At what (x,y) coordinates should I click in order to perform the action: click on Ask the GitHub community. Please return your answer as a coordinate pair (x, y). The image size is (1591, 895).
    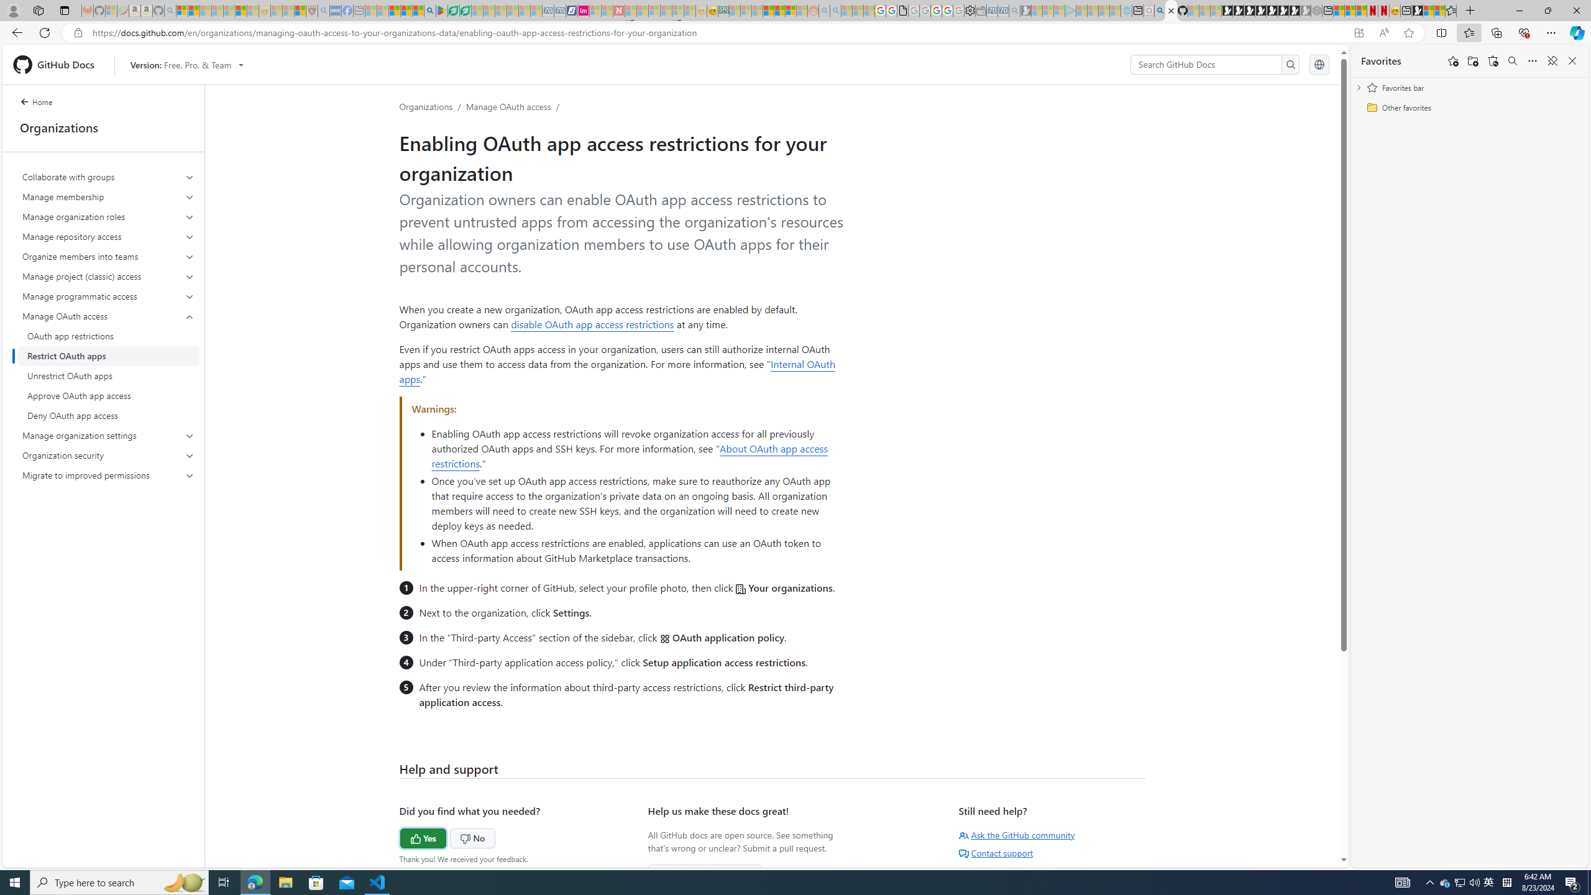
    Looking at the image, I should click on (1017, 835).